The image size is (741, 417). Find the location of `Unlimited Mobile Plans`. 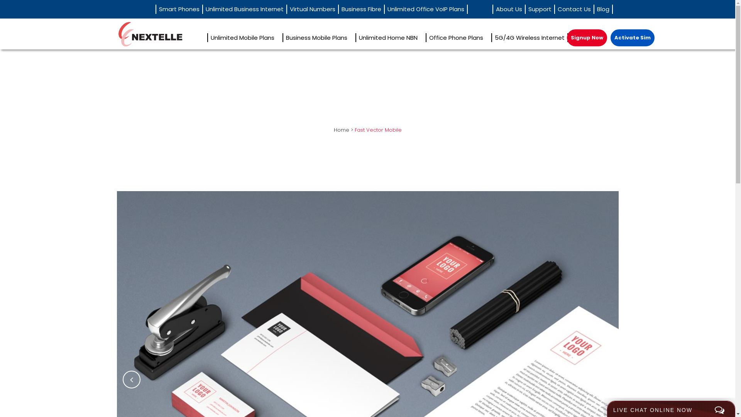

Unlimited Mobile Plans is located at coordinates (245, 38).